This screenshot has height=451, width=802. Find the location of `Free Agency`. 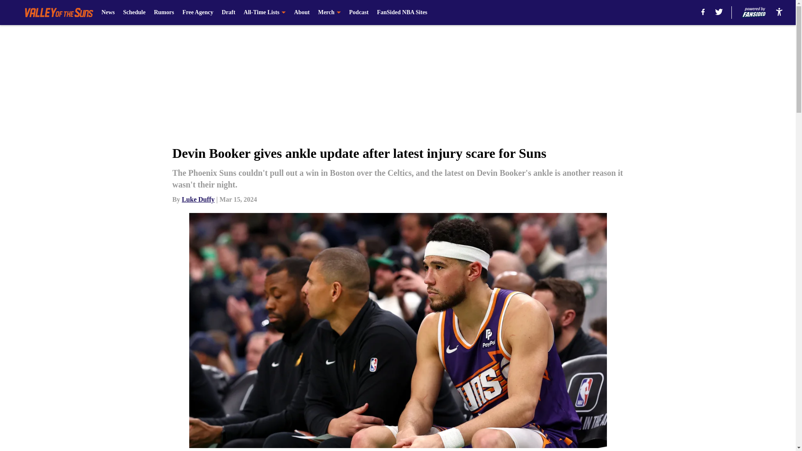

Free Agency is located at coordinates (198, 13).